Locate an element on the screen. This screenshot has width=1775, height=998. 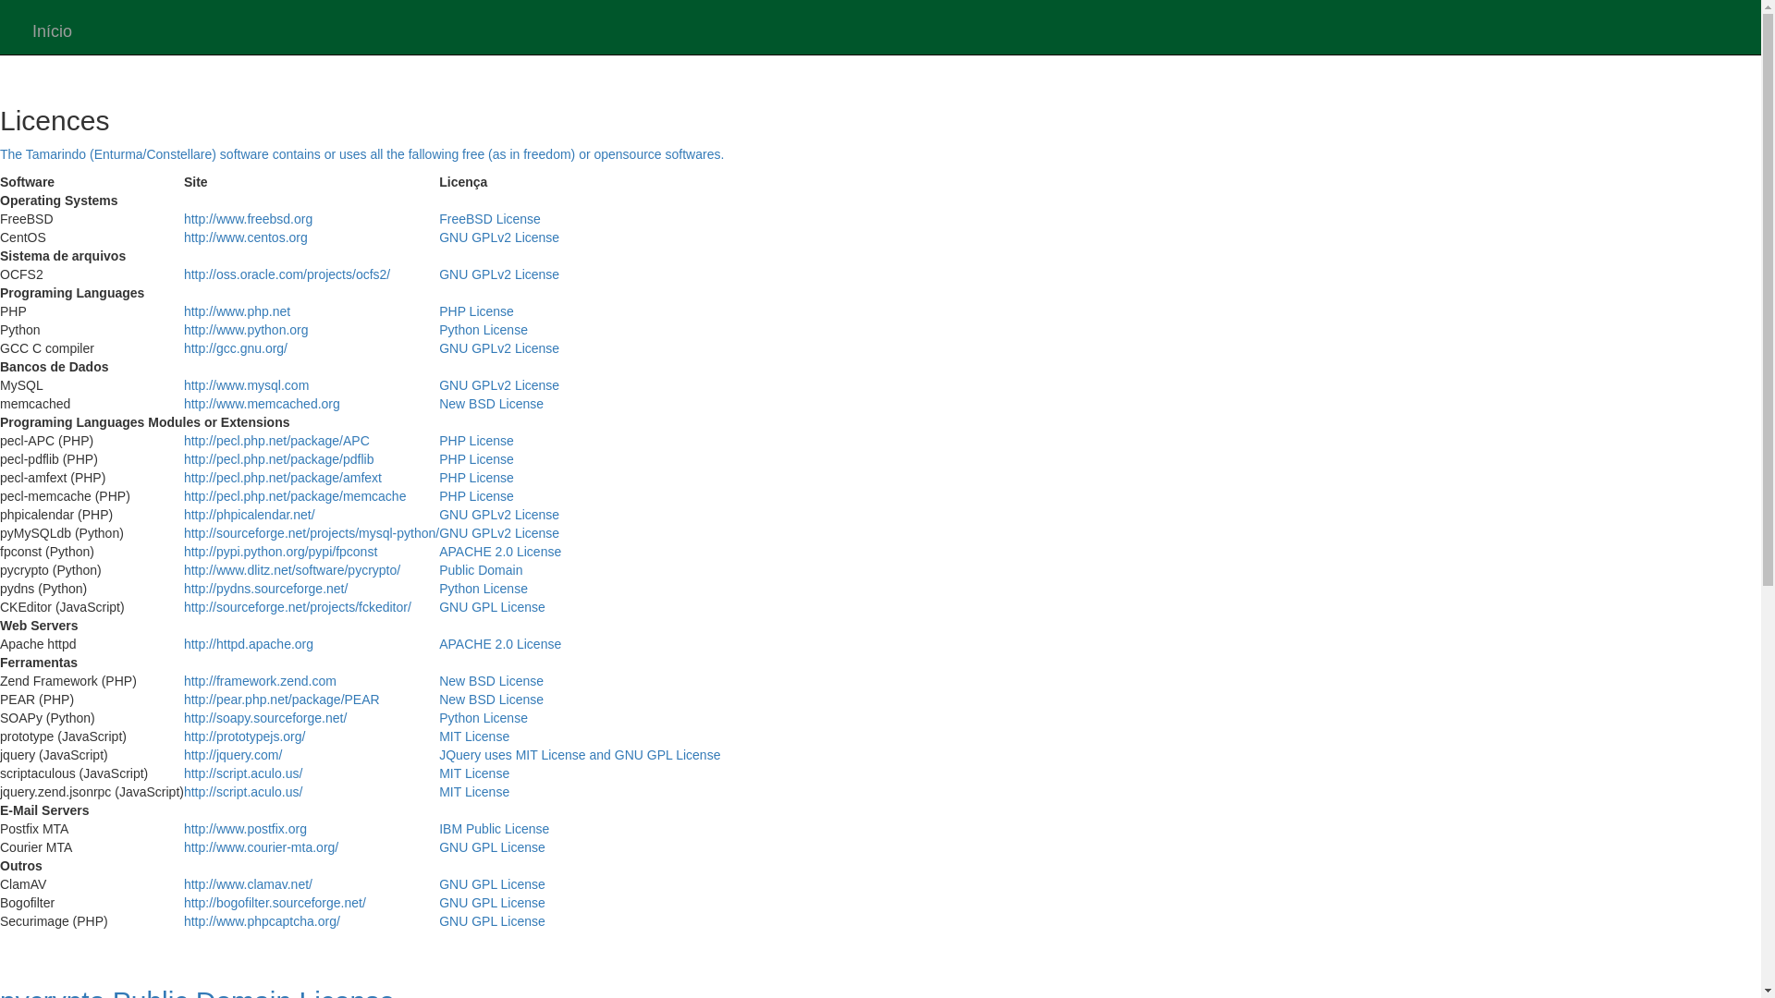
APACHE 2.0 License is located at coordinates (500, 644).